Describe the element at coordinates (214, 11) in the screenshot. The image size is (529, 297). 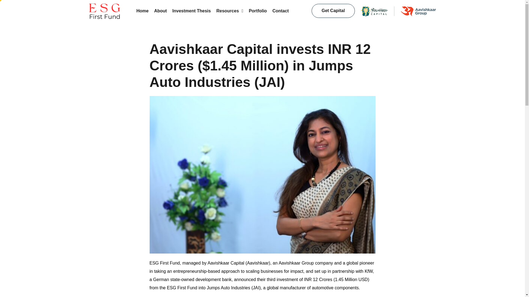
I see `Home` at that location.